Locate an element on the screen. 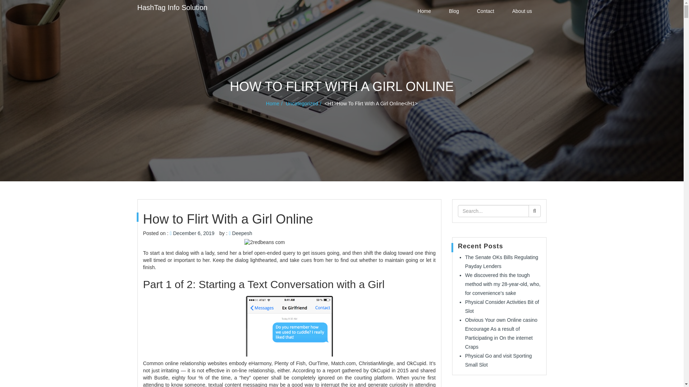  Physical Go and visit Sporting Small Slot is located at coordinates (498, 360).